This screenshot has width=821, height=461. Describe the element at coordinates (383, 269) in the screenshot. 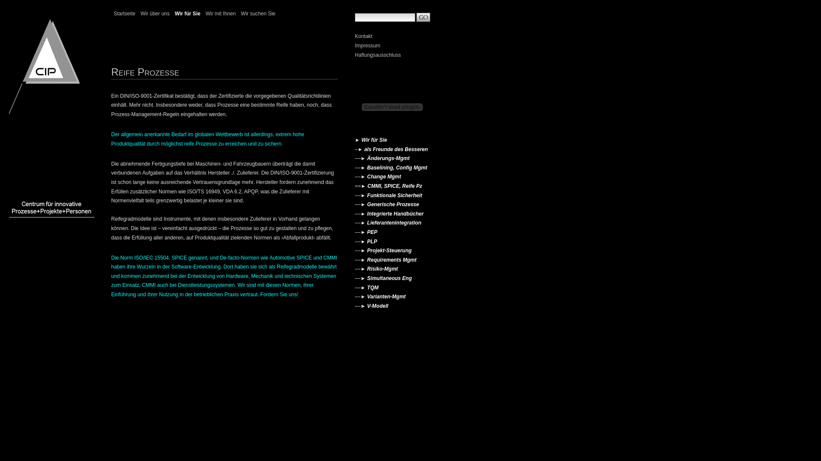

I see `Risiko-Mgmt` at that location.